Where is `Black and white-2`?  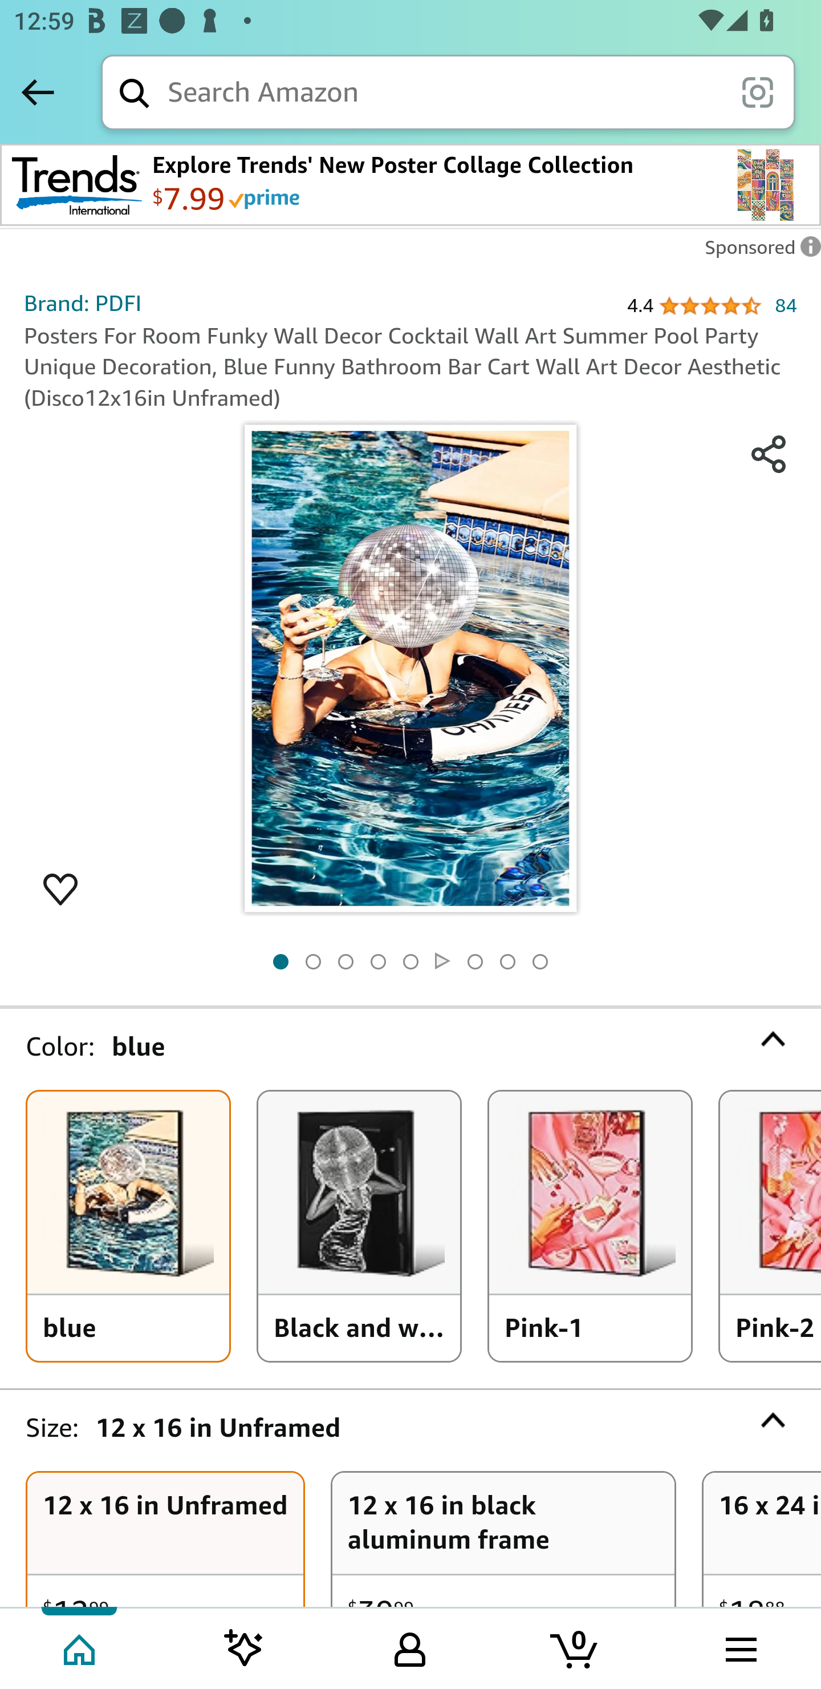
Black and white-2 is located at coordinates (359, 1226).